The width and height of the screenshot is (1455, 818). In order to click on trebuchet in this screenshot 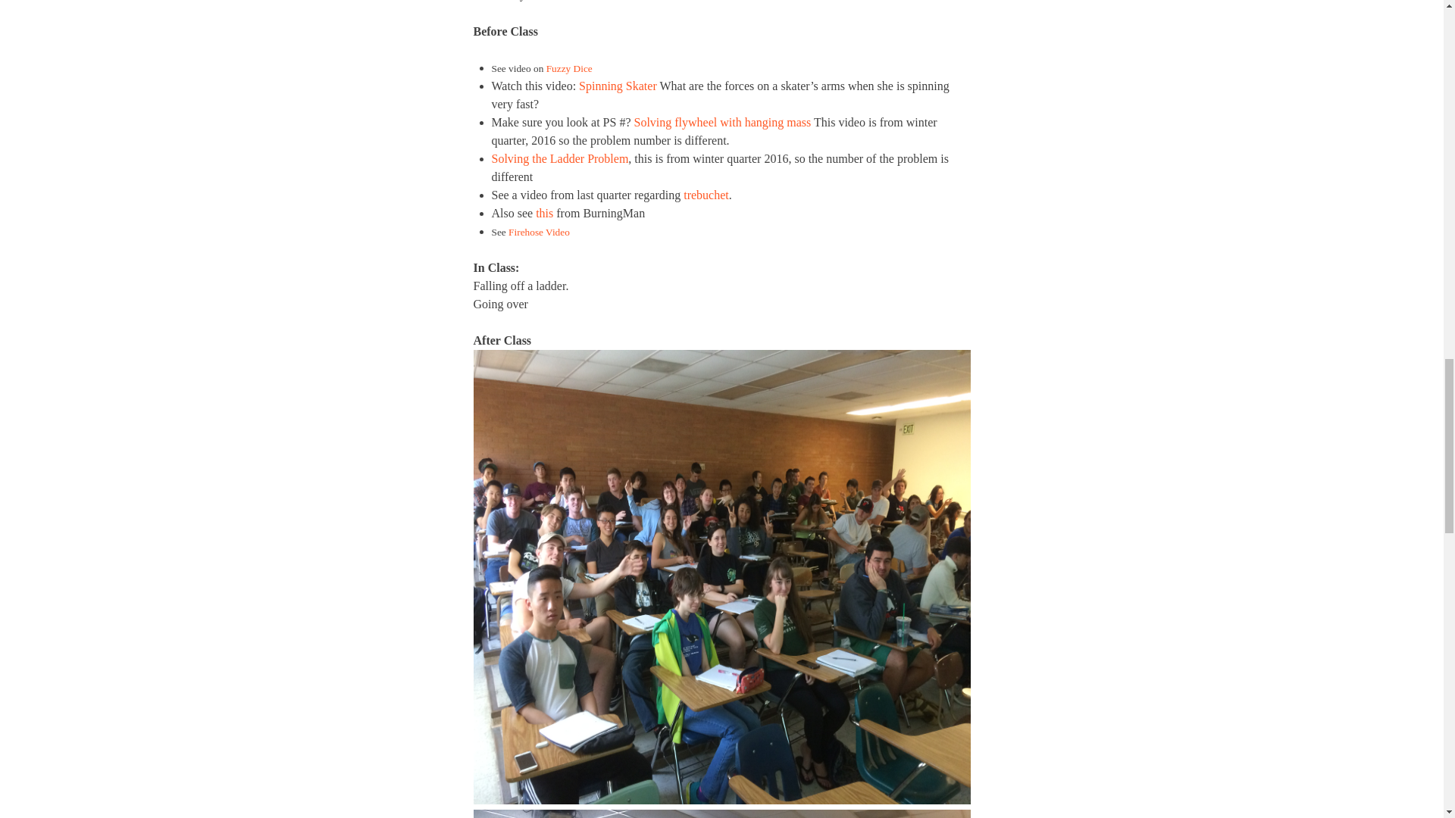, I will do `click(706, 195)`.